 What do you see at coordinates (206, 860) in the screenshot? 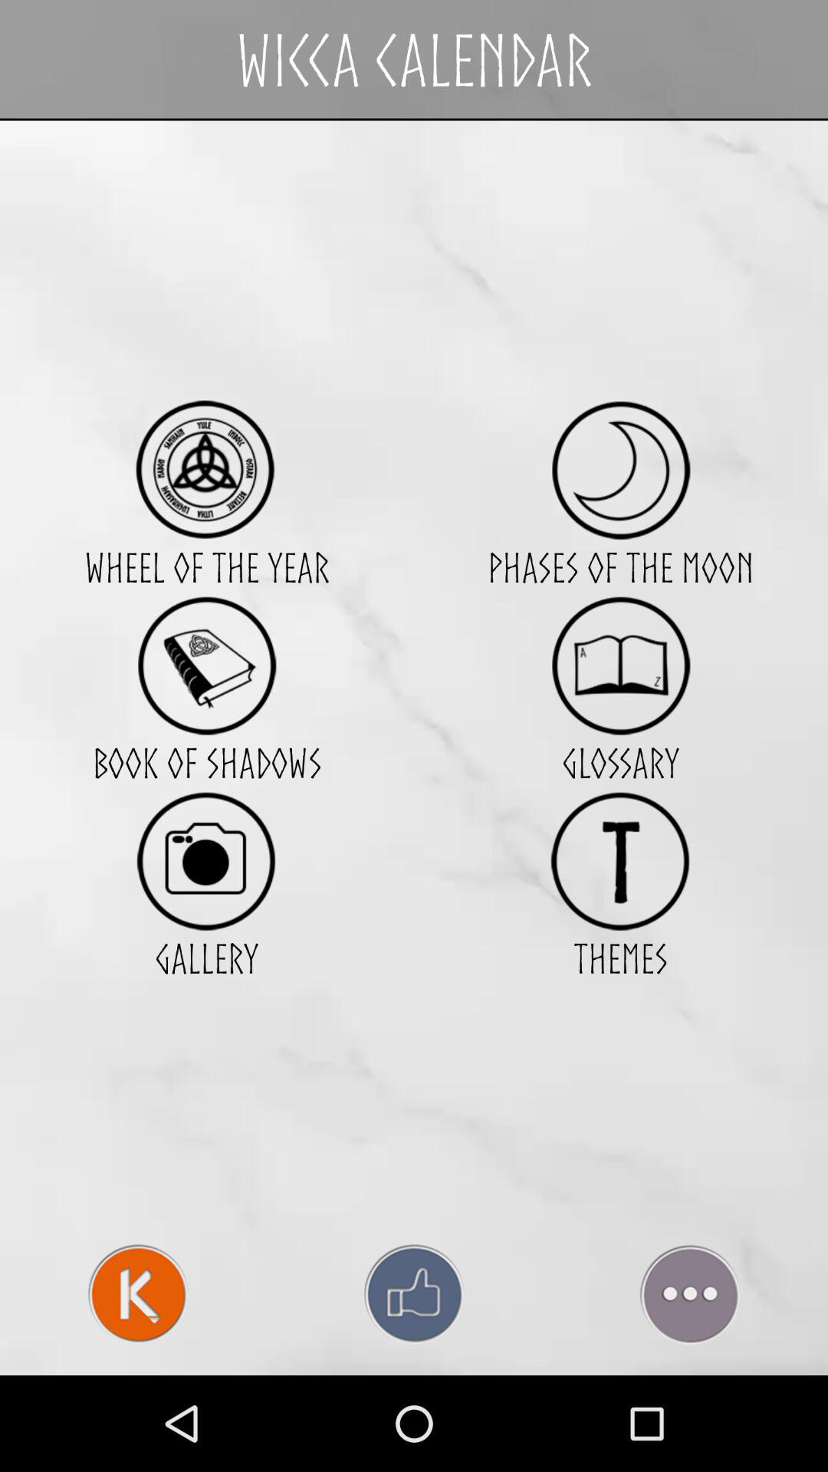
I see `turn on the item next to the glossary item` at bounding box center [206, 860].